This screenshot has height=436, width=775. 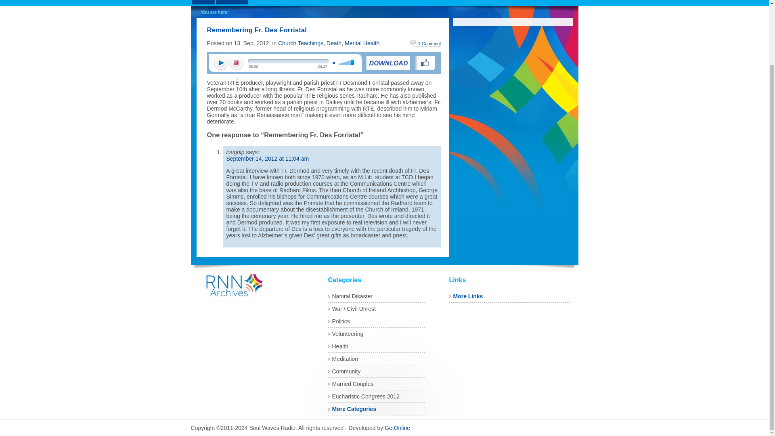 I want to click on Right click to Download File, so click(x=387, y=63).